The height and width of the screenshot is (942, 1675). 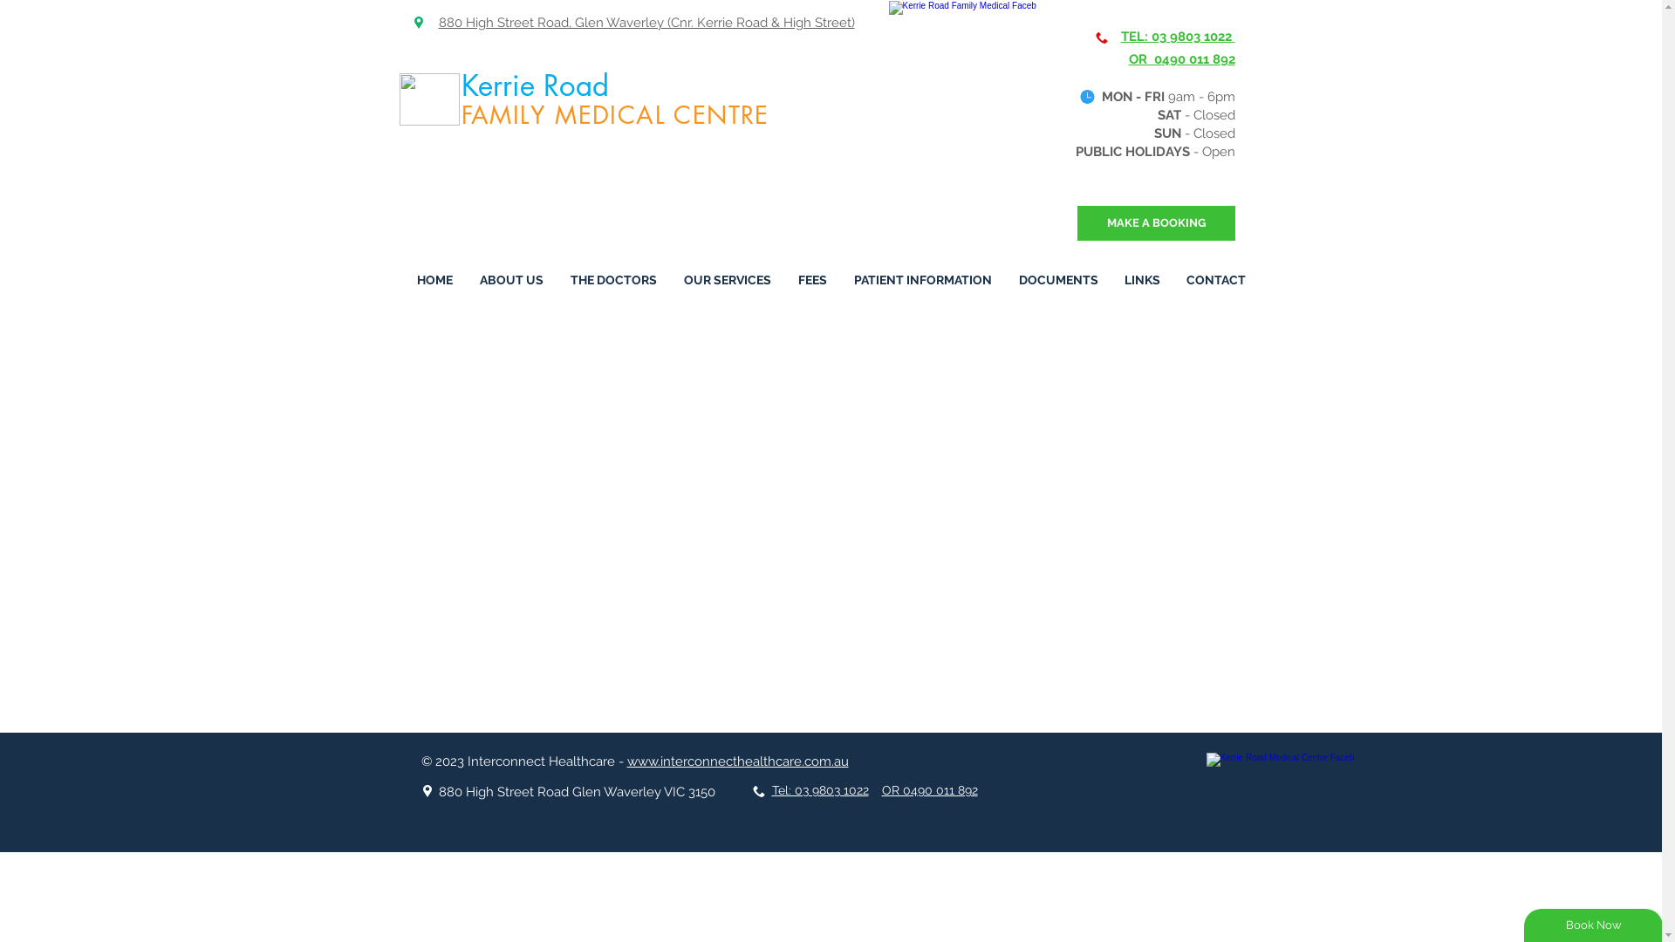 I want to click on PATIENT INFORMATION, so click(x=923, y=281).